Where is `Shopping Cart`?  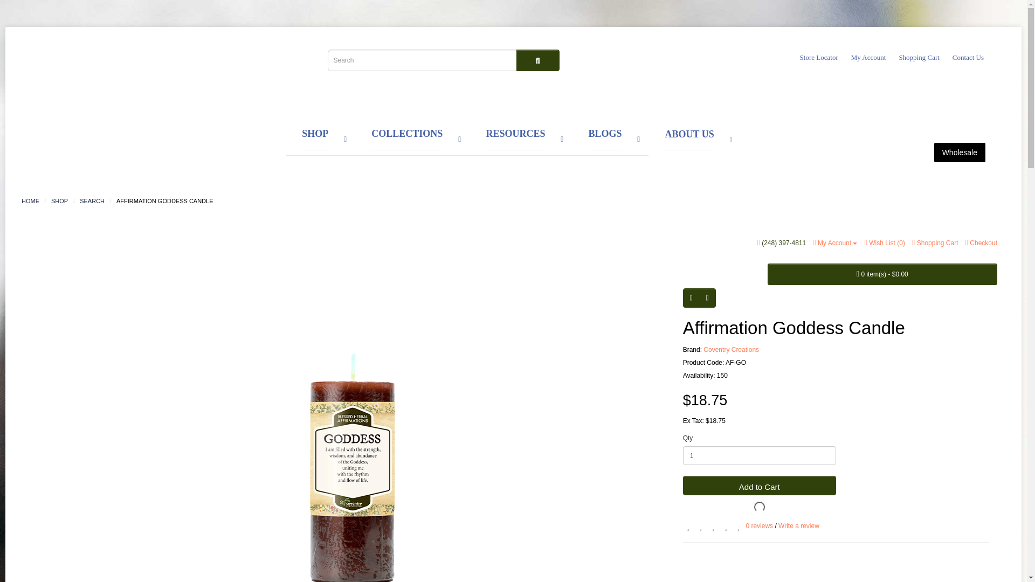
Shopping Cart is located at coordinates (935, 242).